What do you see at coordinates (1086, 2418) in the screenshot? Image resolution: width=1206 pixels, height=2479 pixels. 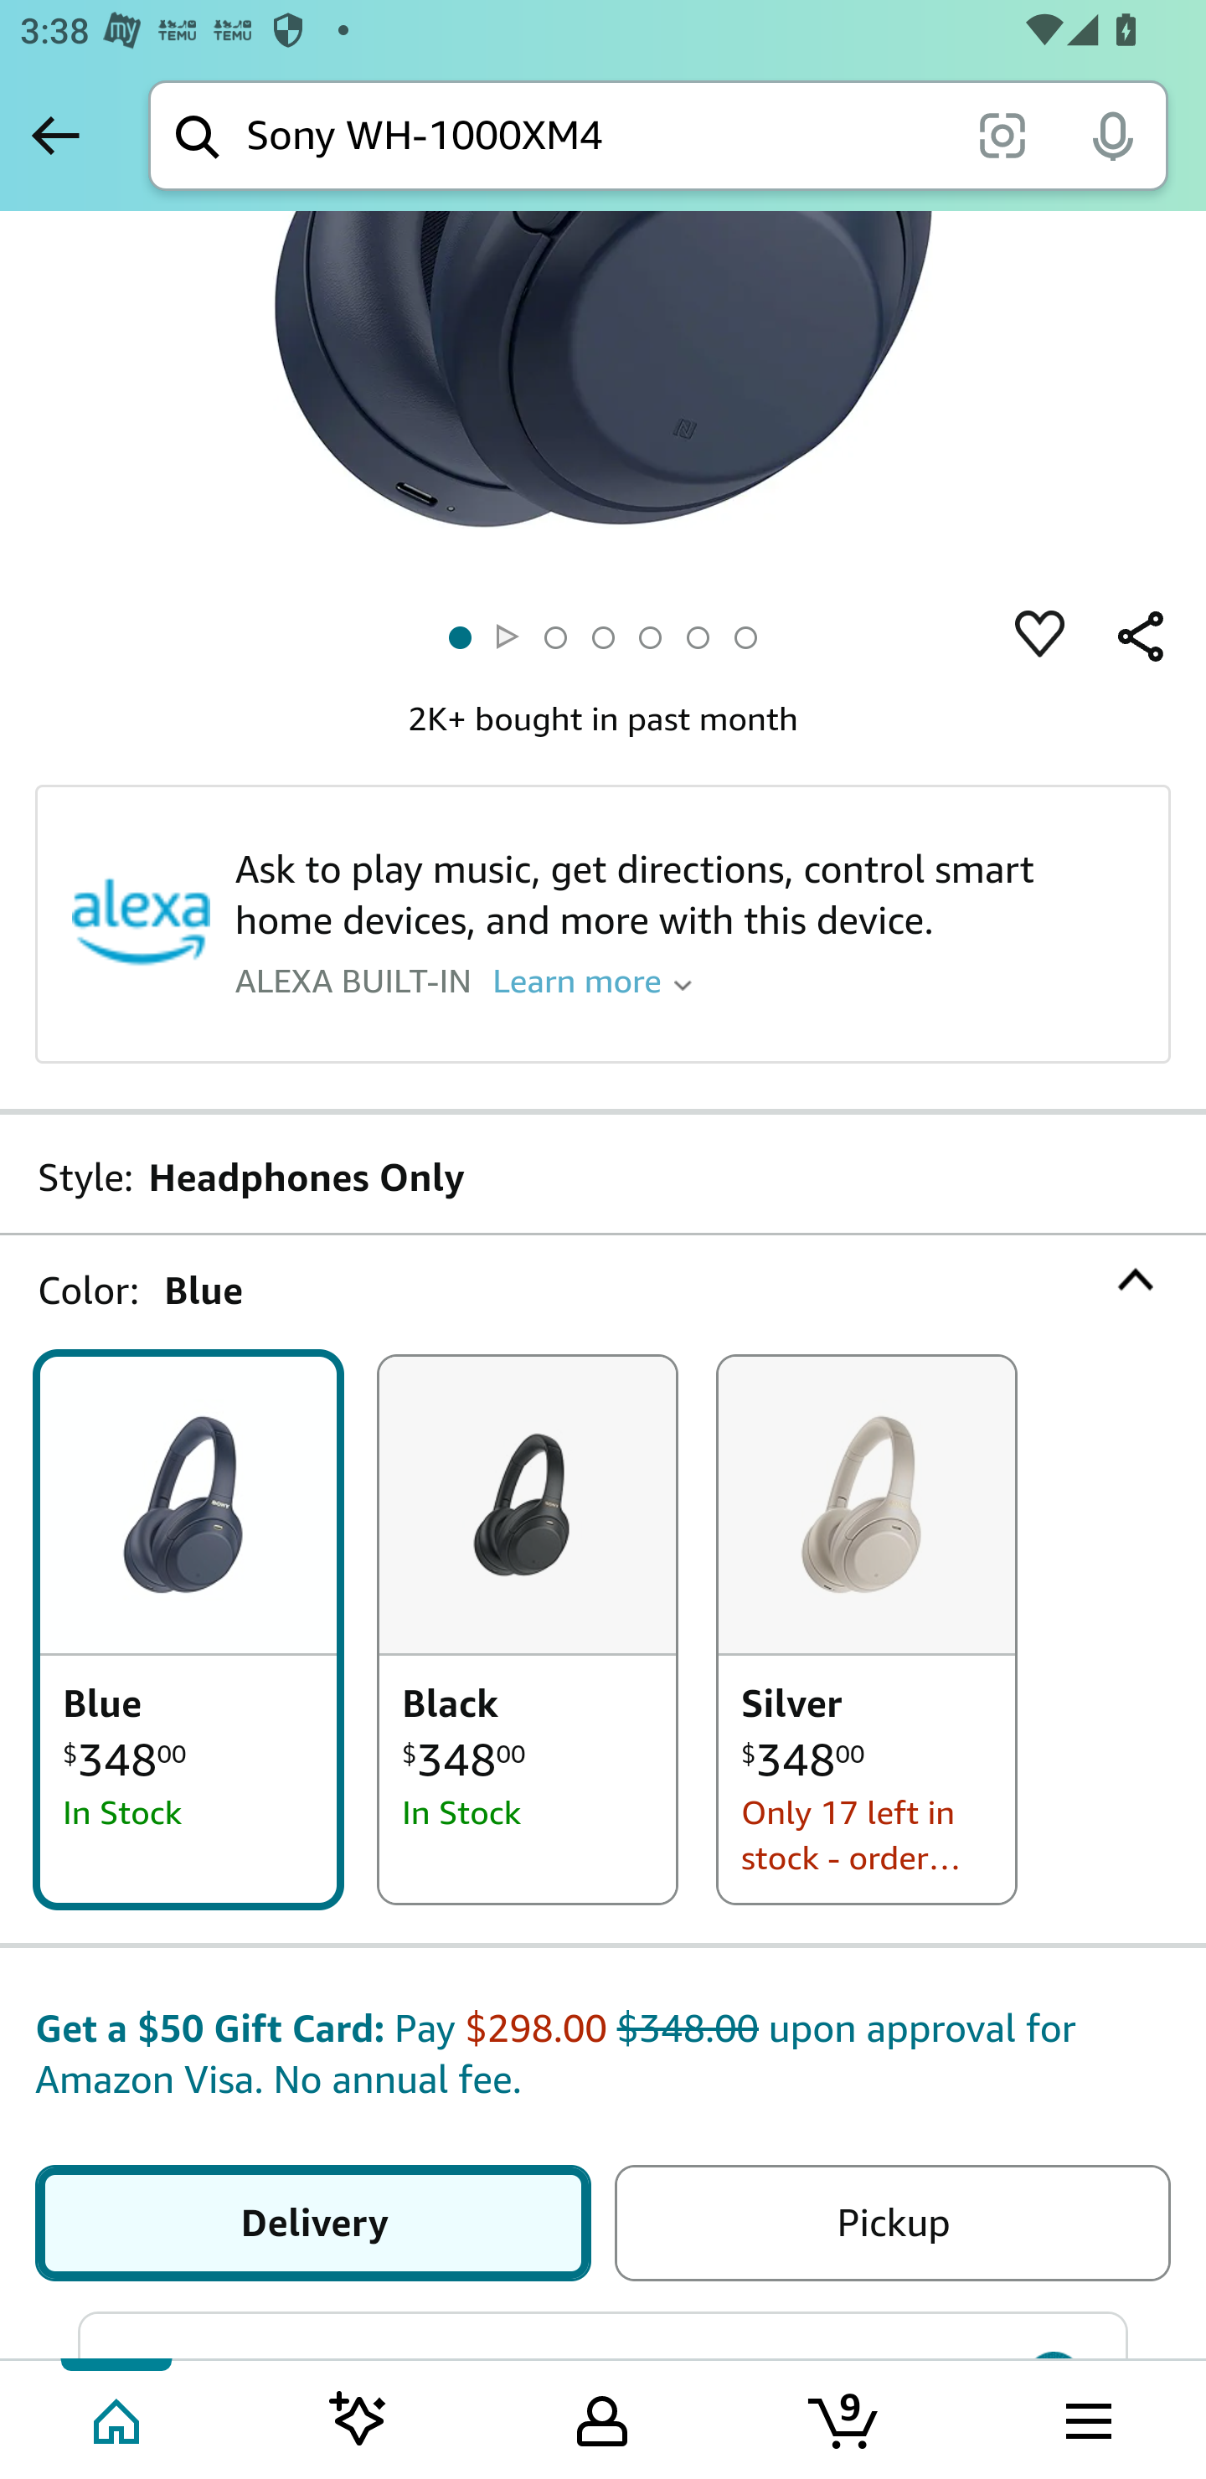 I see `Browse menu Tab 5 of 5` at bounding box center [1086, 2418].